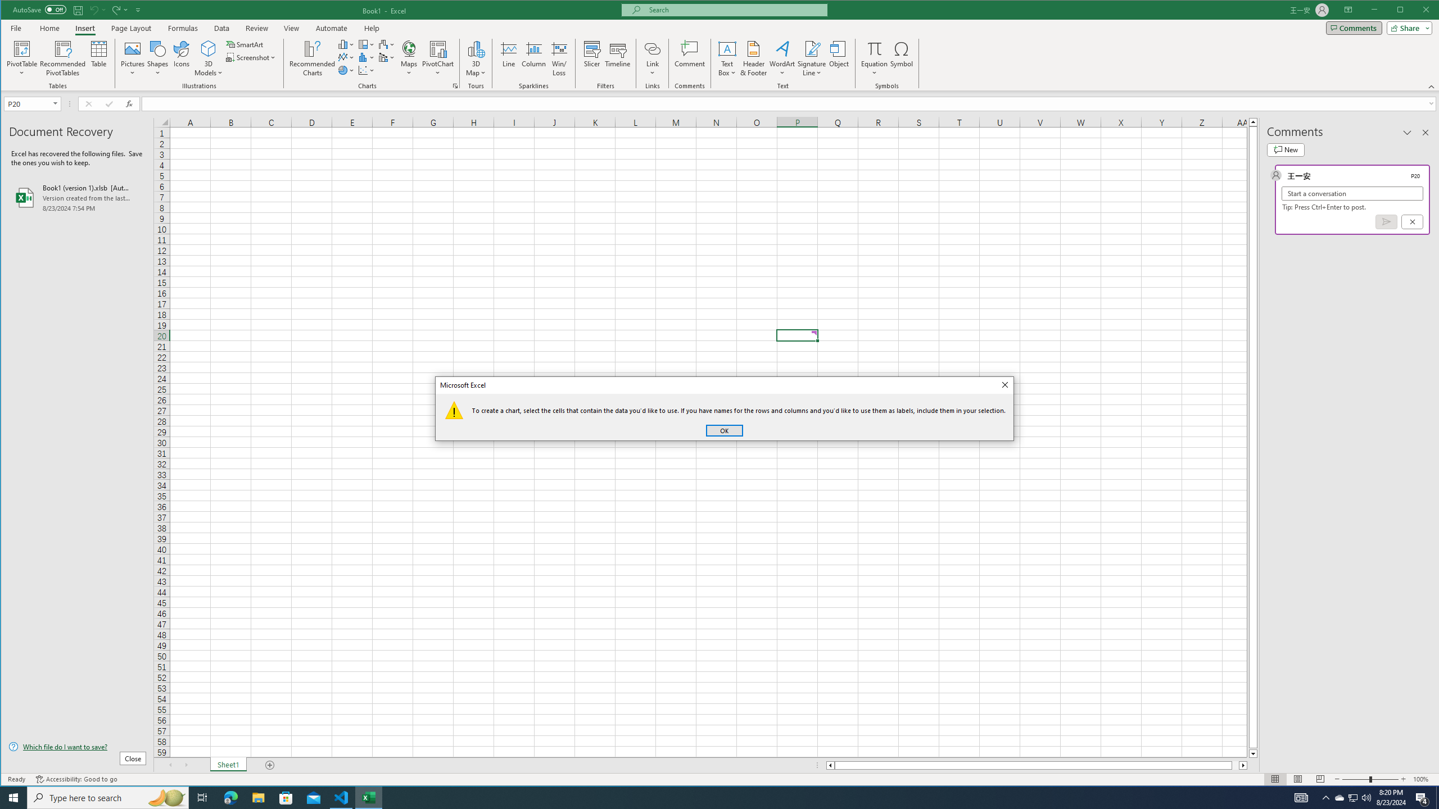 The height and width of the screenshot is (809, 1439). Describe the element at coordinates (652, 48) in the screenshot. I see `Link` at that location.